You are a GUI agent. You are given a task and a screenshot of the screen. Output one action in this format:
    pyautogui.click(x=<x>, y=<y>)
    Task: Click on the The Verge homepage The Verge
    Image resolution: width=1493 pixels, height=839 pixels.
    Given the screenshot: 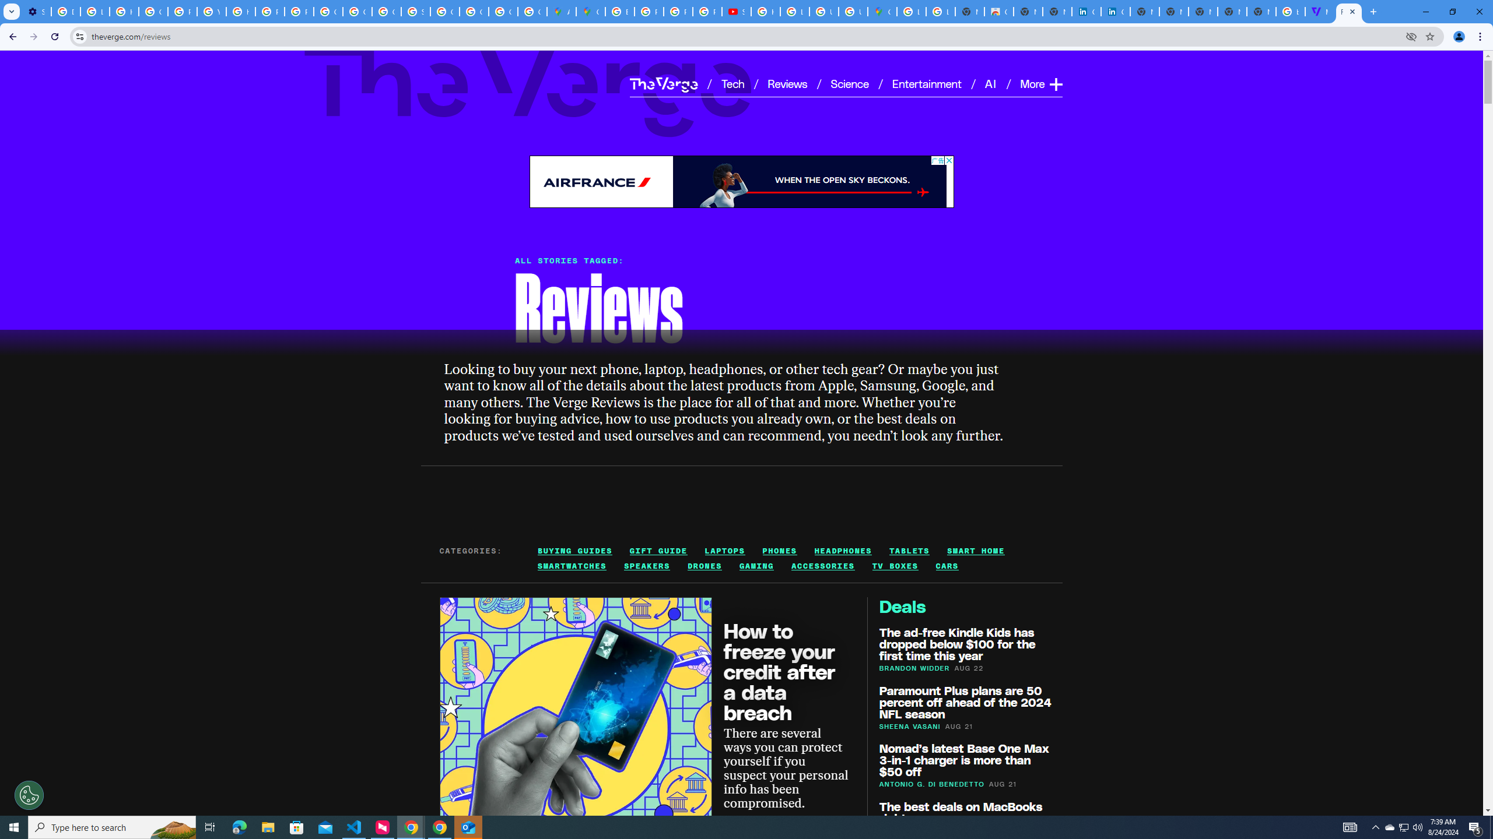 What is the action you would take?
    pyautogui.click(x=664, y=84)
    